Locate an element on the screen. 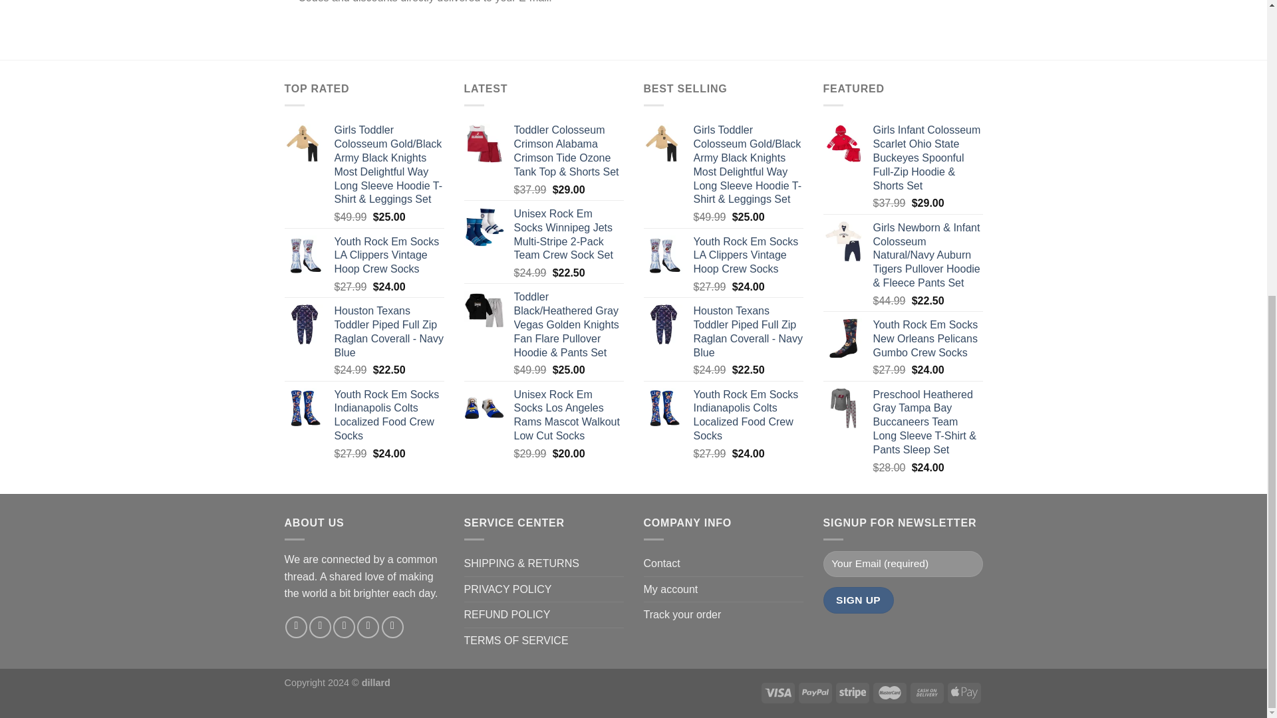 The image size is (1277, 718). Youth Rock Em Socks LA Clippers Vintage Hoop Crew Socks is located at coordinates (388, 255).